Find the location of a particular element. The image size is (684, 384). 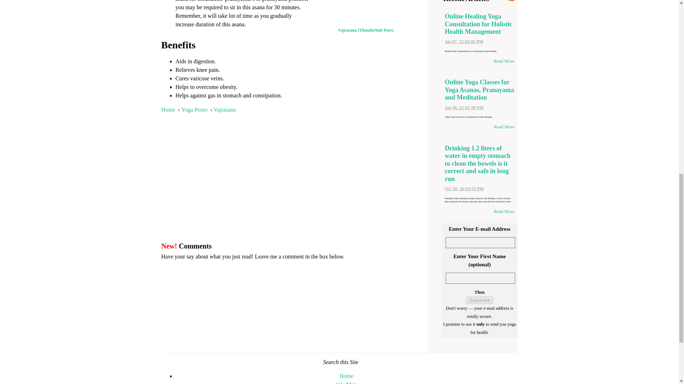

Subscribe is located at coordinates (480, 300).